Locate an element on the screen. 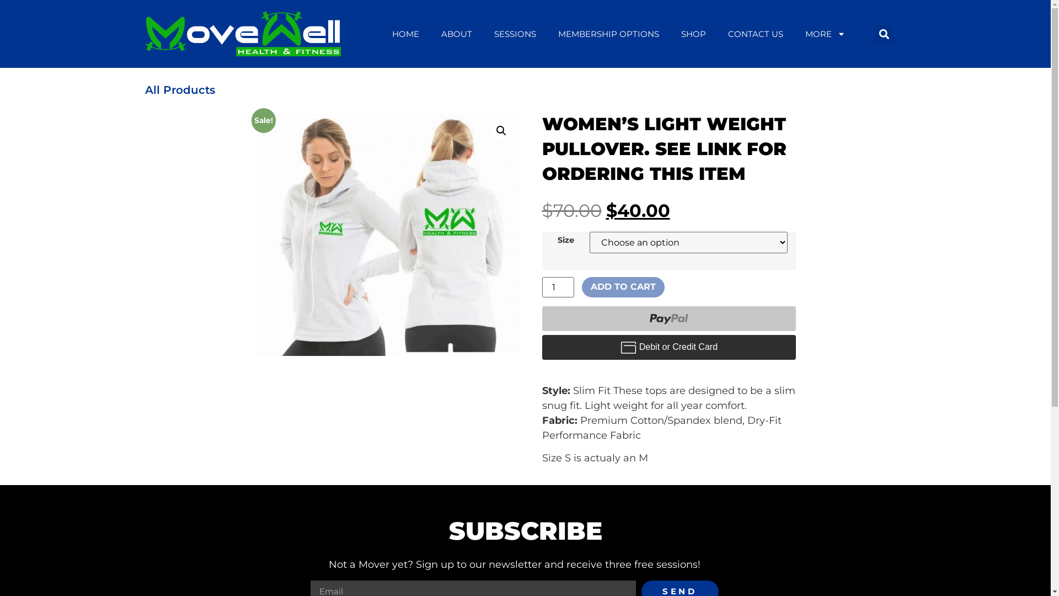 This screenshot has height=596, width=1059. MEMBERSHIP OPTIONS is located at coordinates (609, 34).